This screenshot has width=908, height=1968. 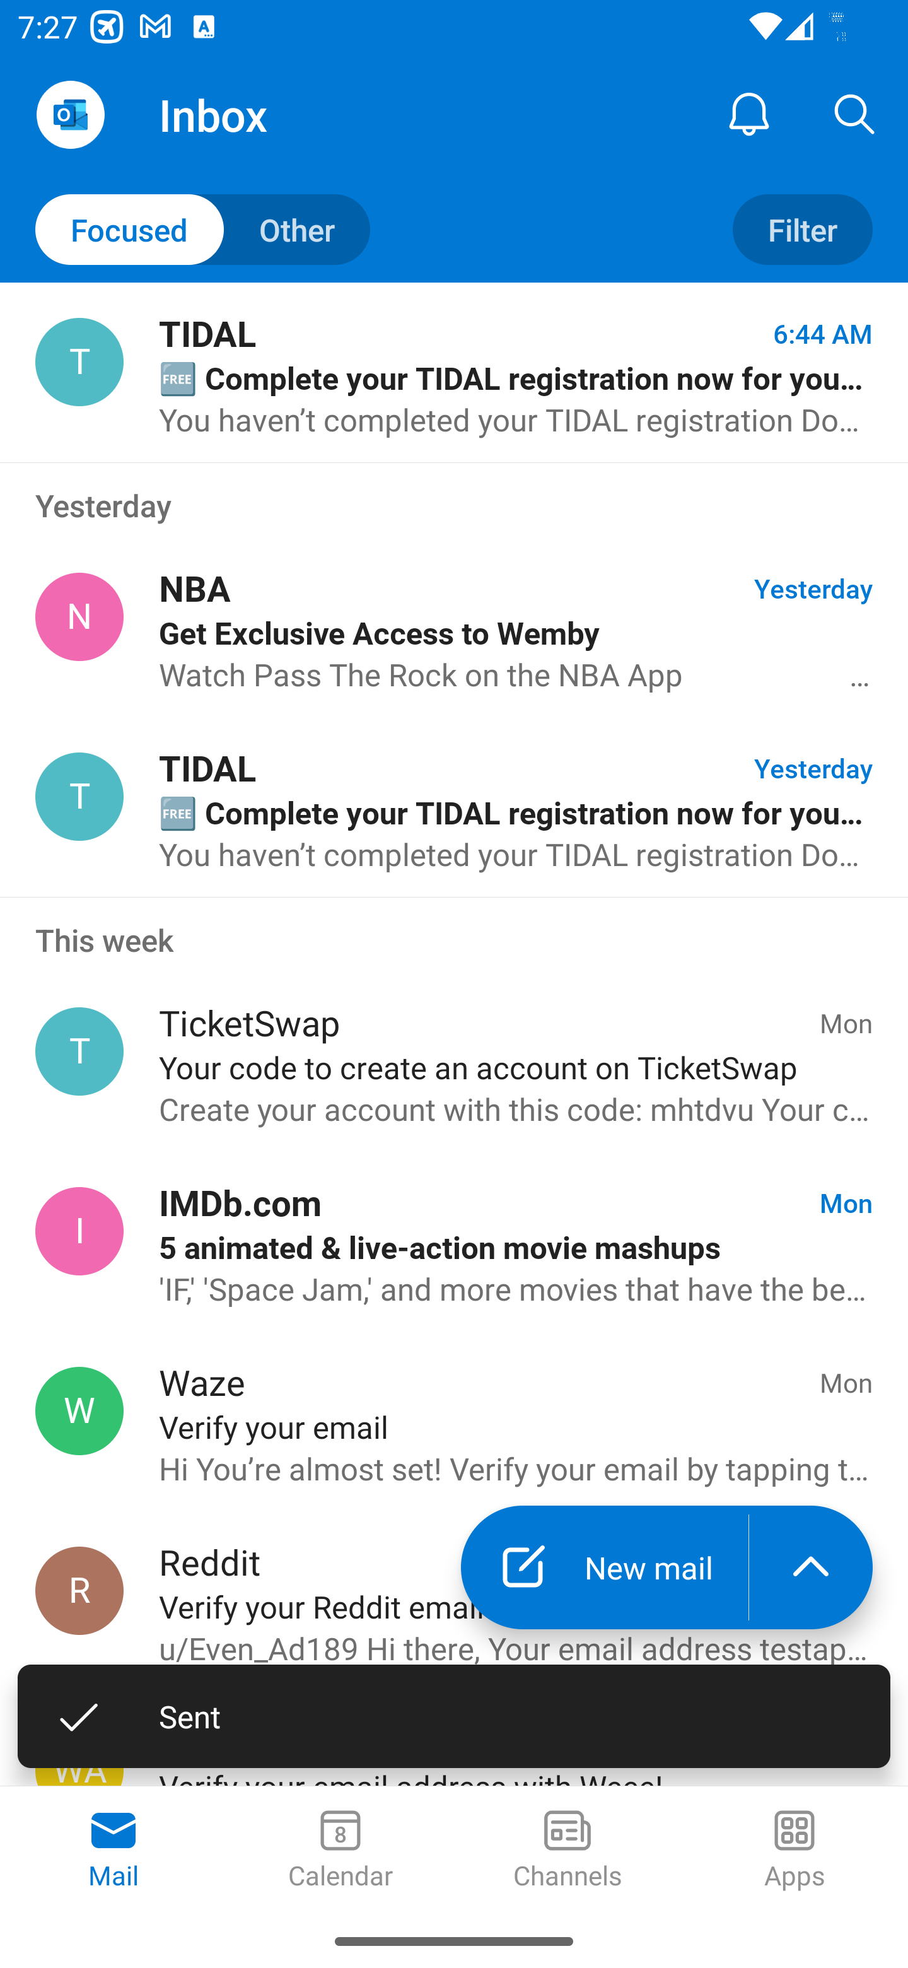 What do you see at coordinates (567, 1851) in the screenshot?
I see `Channels` at bounding box center [567, 1851].